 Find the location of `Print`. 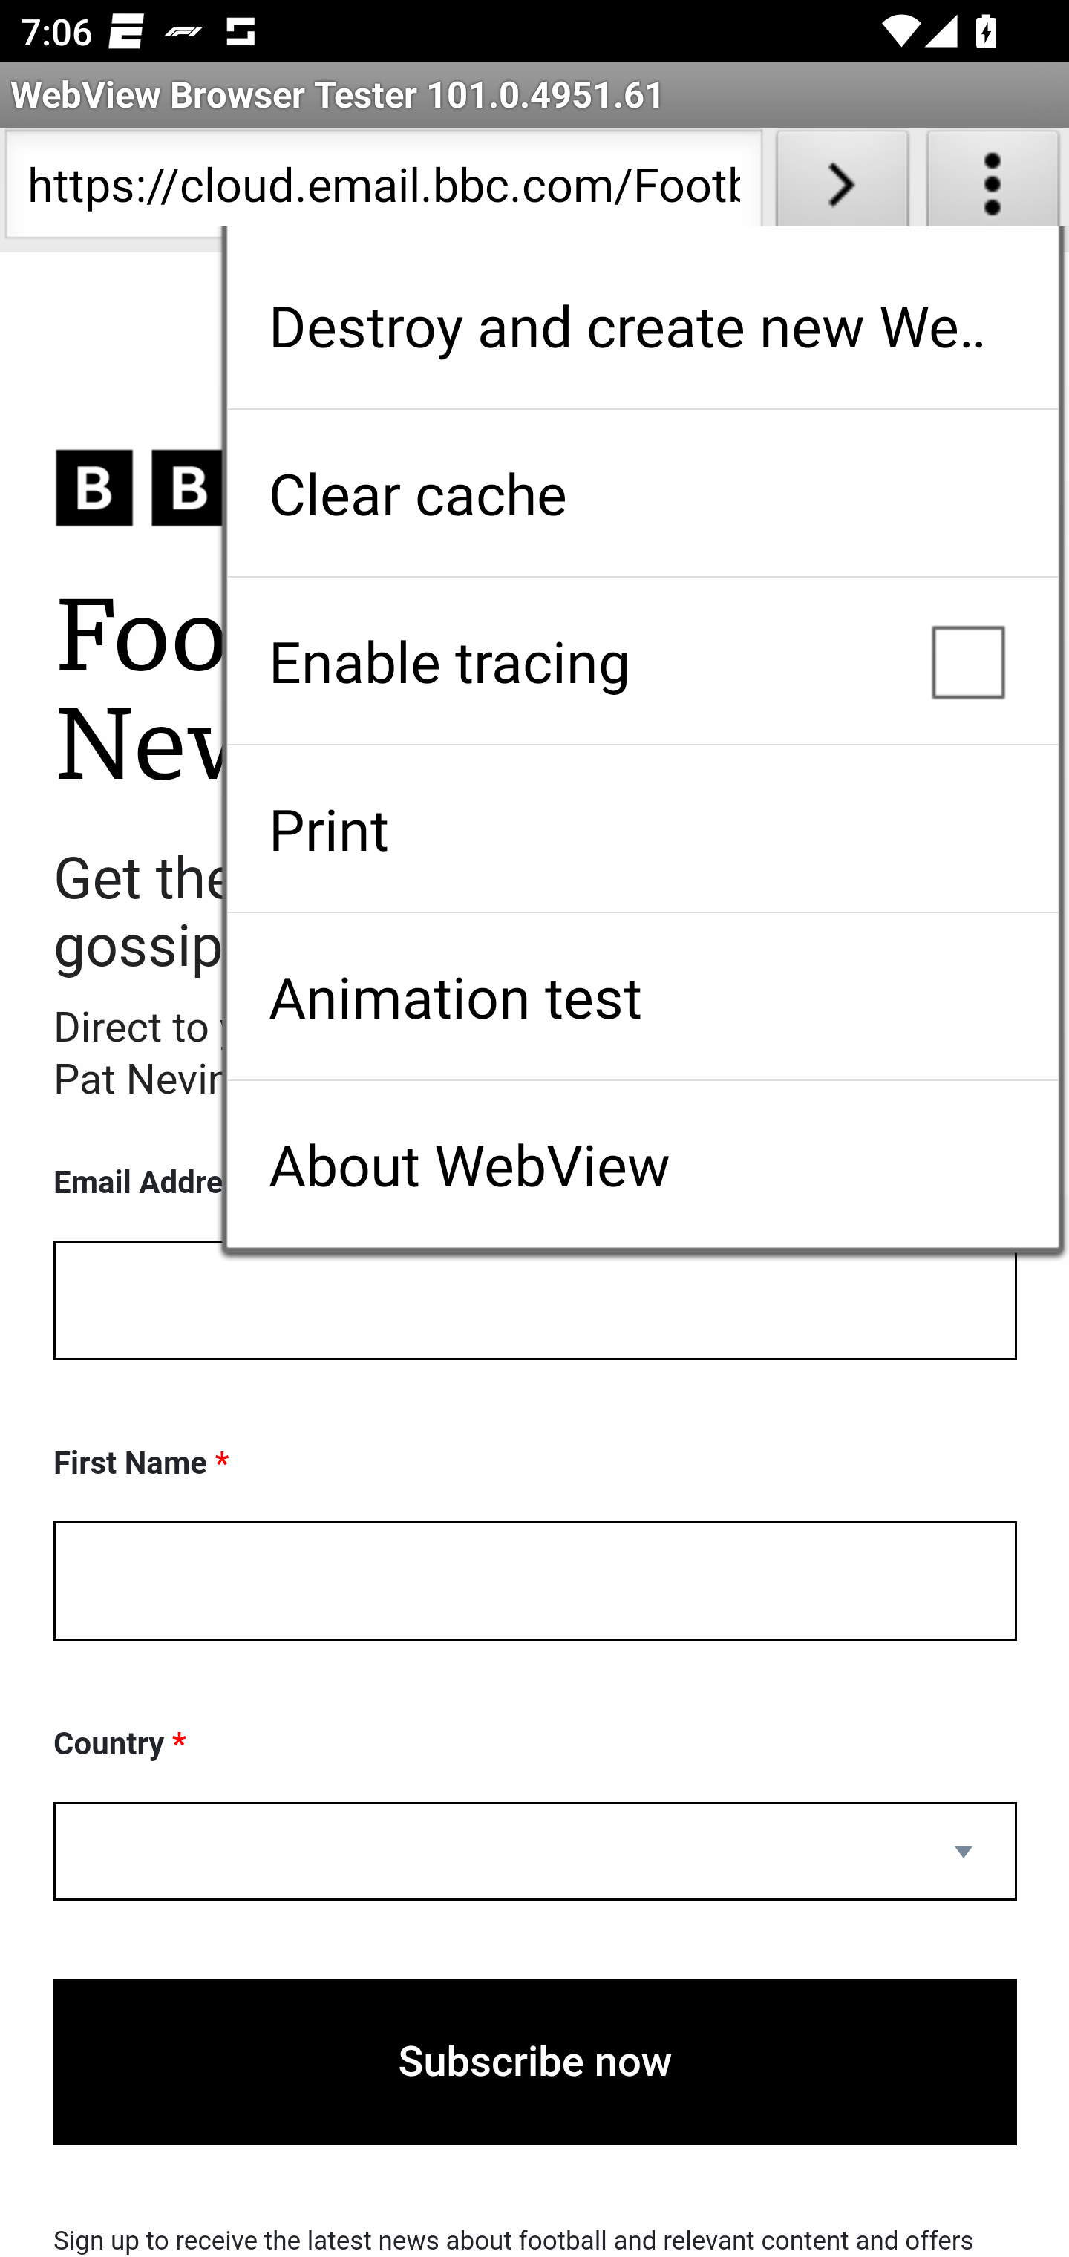

Print is located at coordinates (642, 829).